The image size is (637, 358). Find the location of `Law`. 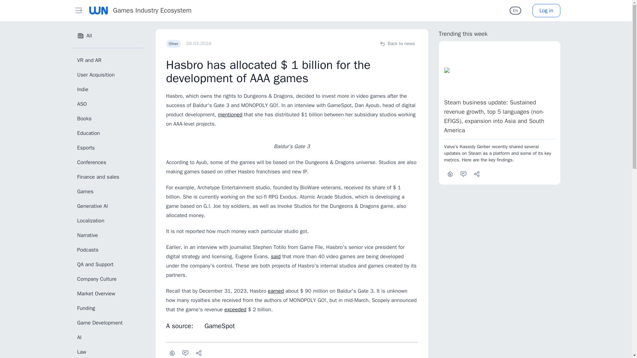

Law is located at coordinates (108, 352).